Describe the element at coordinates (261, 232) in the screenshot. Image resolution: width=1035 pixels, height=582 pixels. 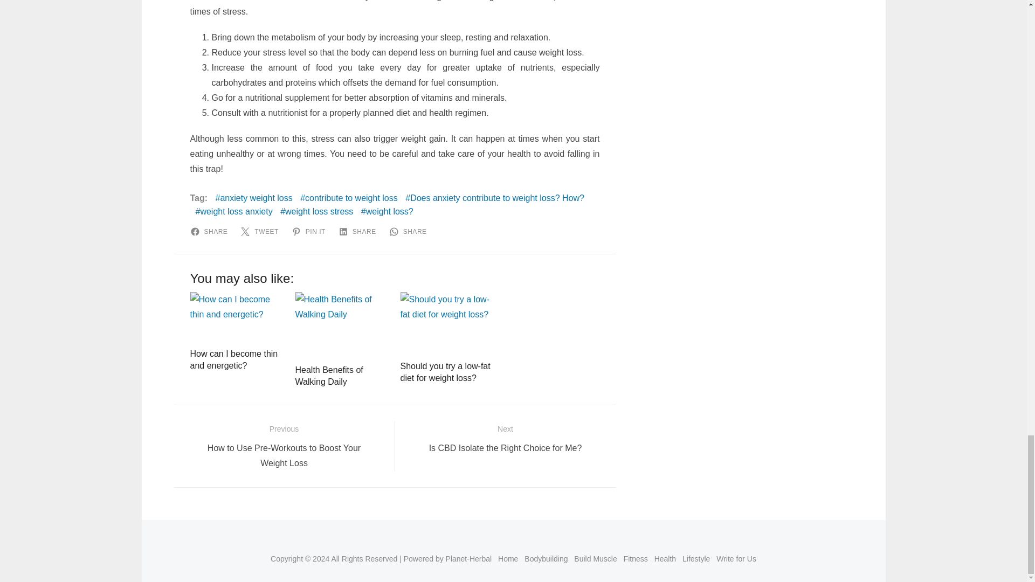
I see `Share on Twitter` at that location.